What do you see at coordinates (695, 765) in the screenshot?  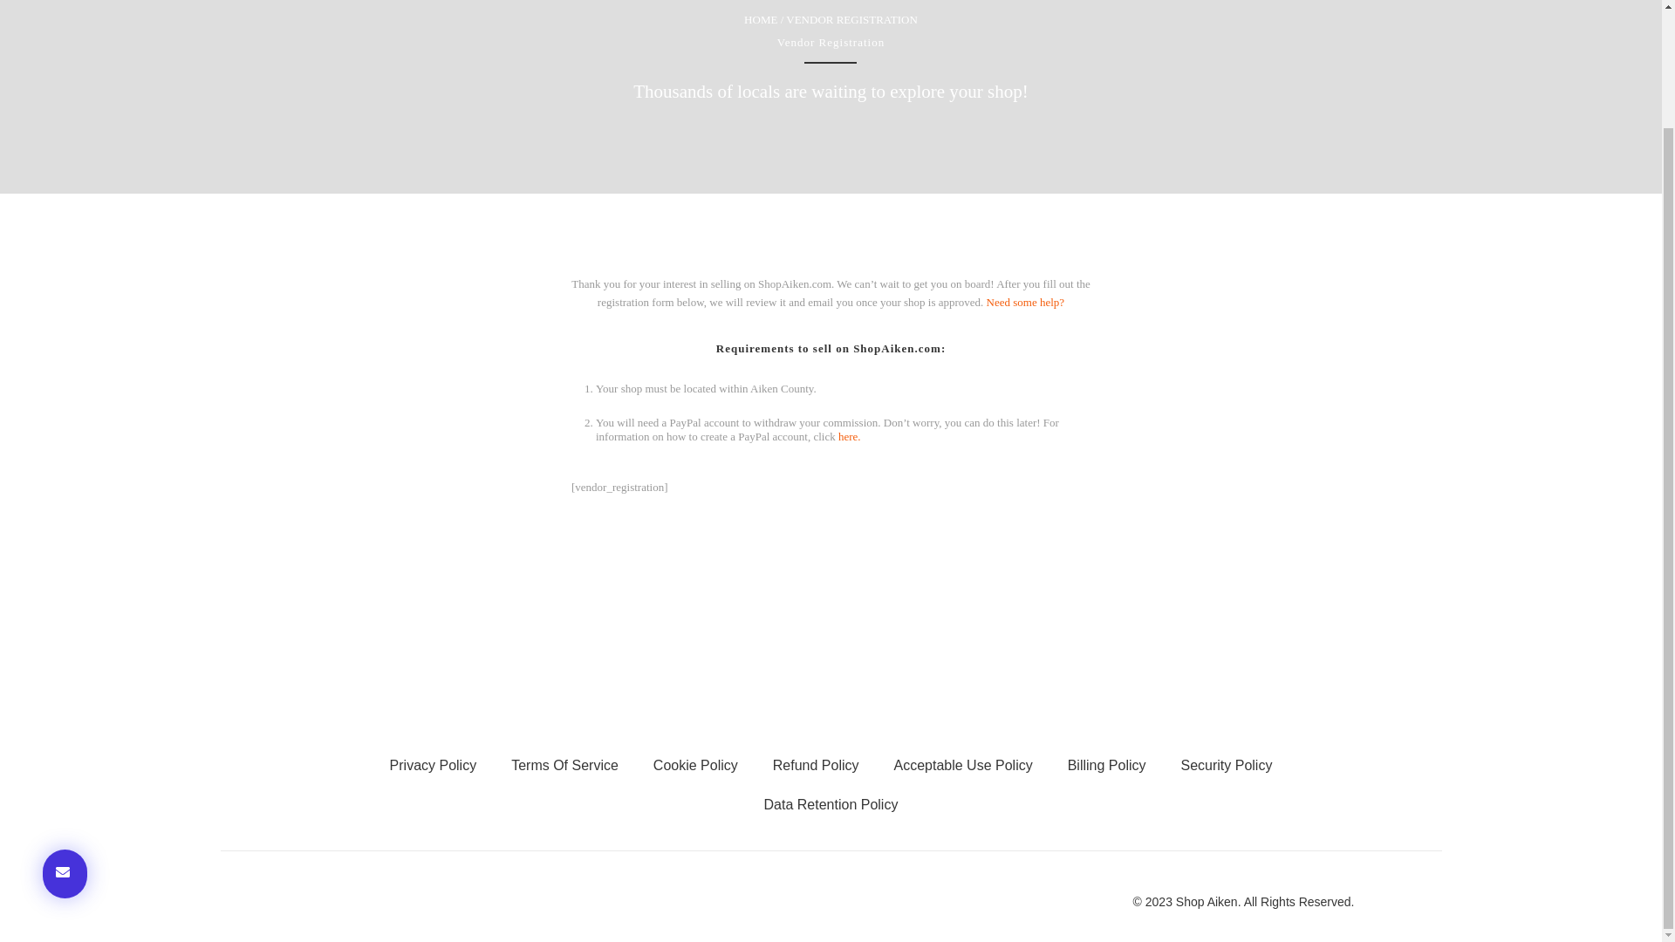 I see `Cookie Policy` at bounding box center [695, 765].